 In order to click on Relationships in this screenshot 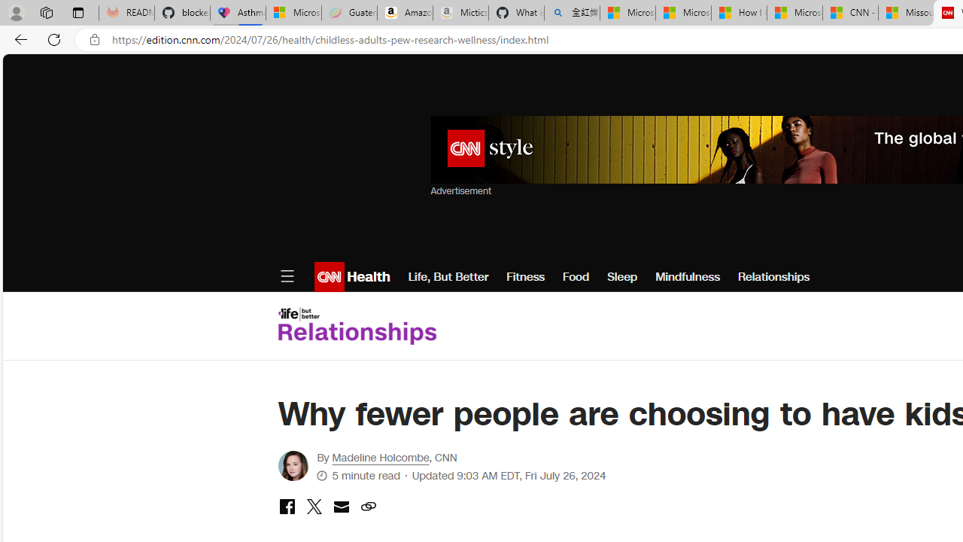, I will do `click(773, 277)`.